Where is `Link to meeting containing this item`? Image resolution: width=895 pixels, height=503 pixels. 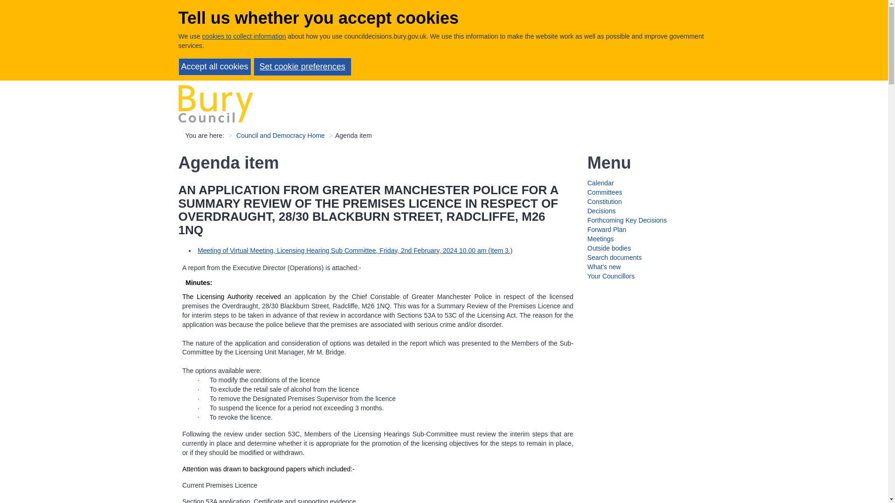
Link to meeting containing this item is located at coordinates (355, 251).